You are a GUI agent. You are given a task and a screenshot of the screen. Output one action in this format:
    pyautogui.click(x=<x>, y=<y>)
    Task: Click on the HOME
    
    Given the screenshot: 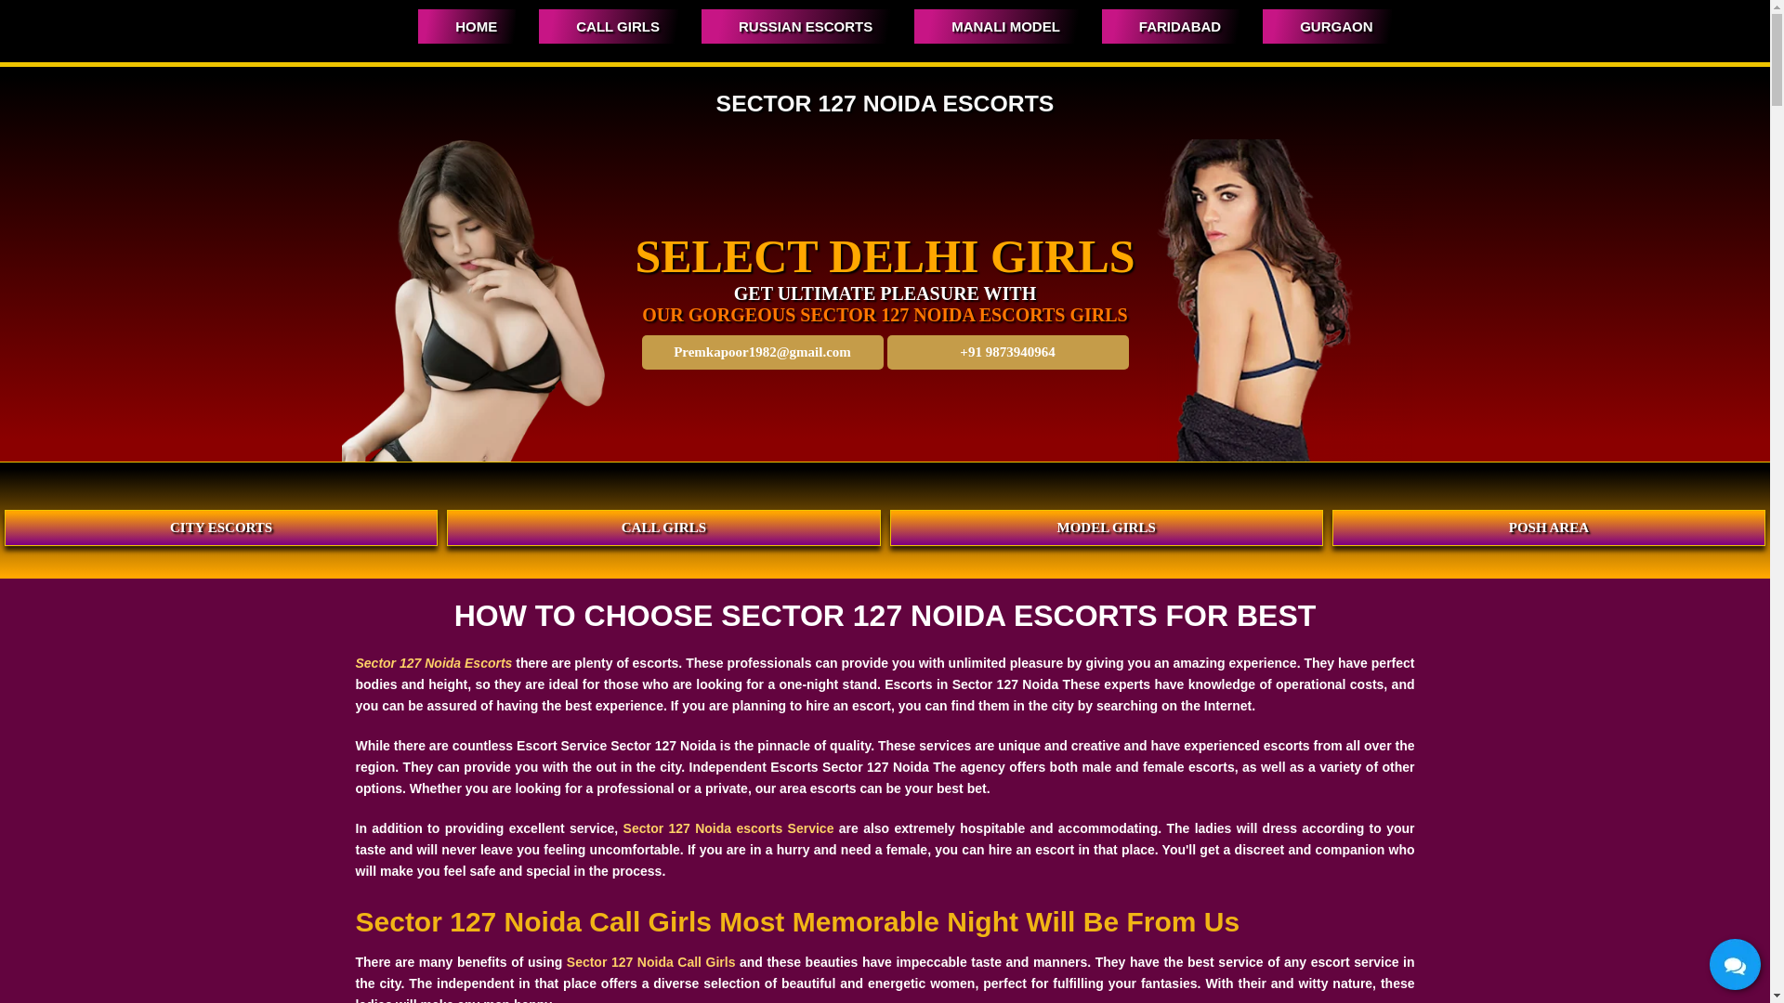 What is the action you would take?
    pyautogui.click(x=466, y=26)
    